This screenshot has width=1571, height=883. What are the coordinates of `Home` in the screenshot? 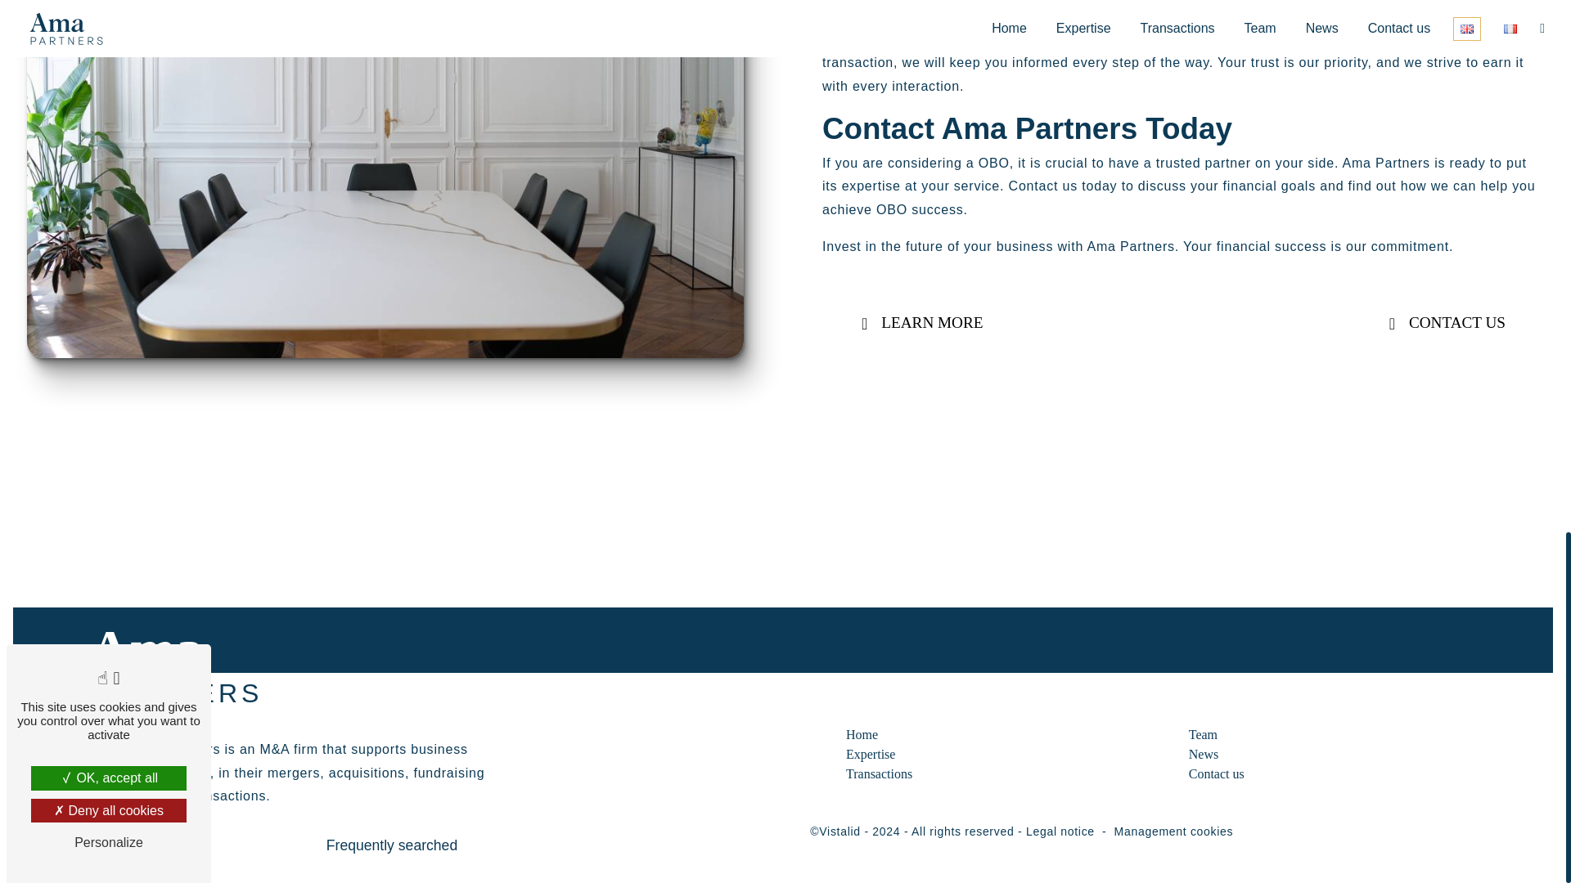 It's located at (862, 734).